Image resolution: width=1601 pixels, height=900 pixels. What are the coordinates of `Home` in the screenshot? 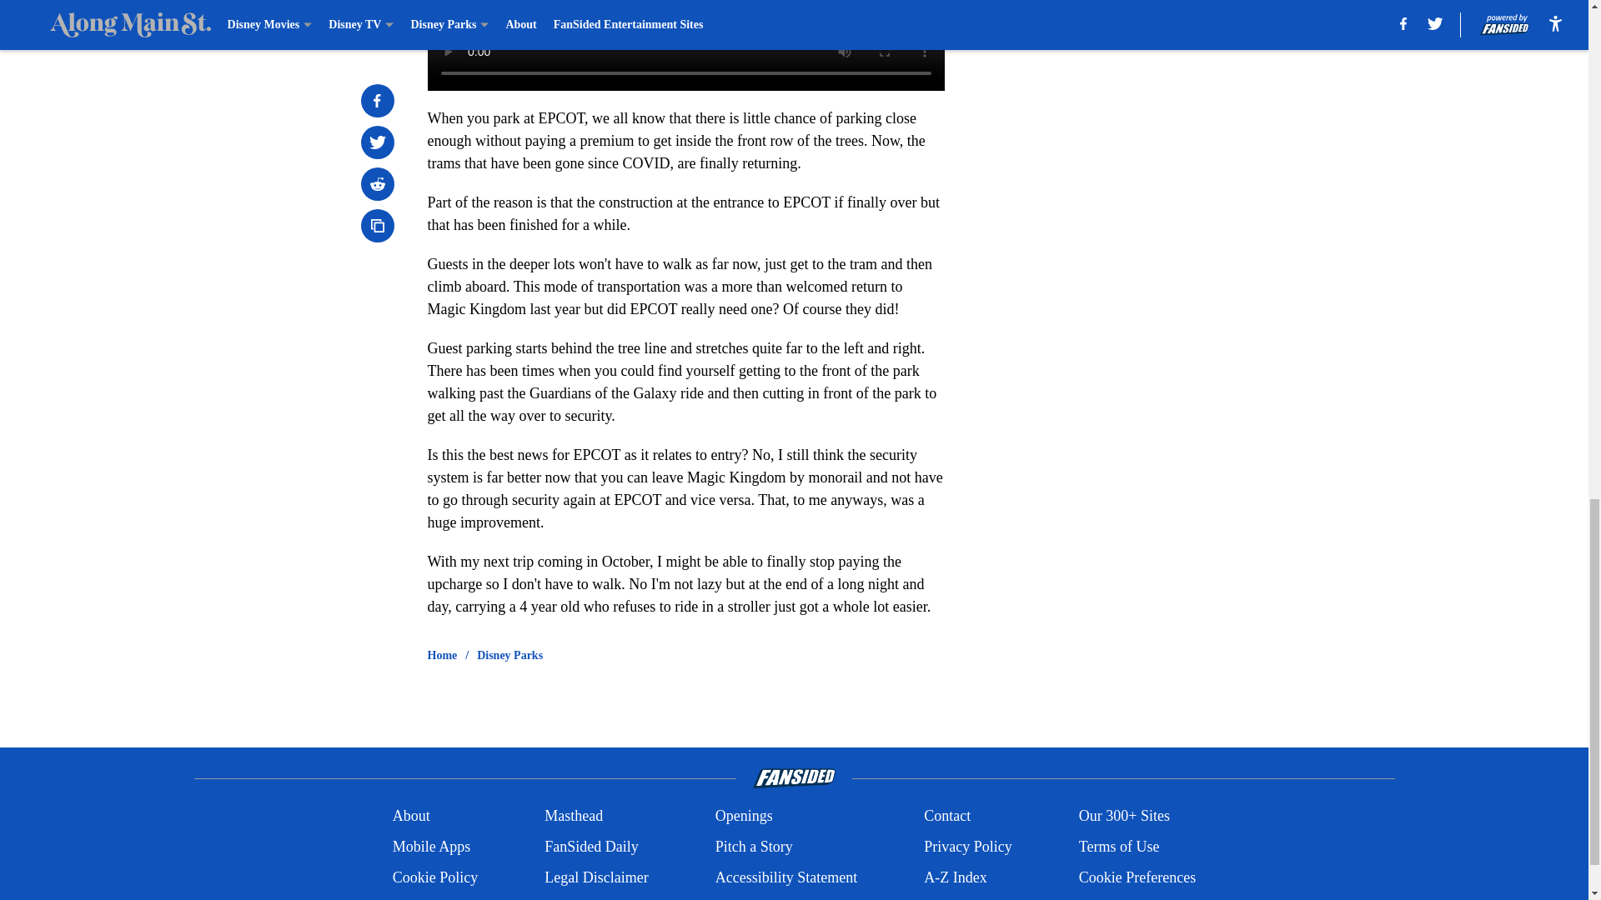 It's located at (442, 655).